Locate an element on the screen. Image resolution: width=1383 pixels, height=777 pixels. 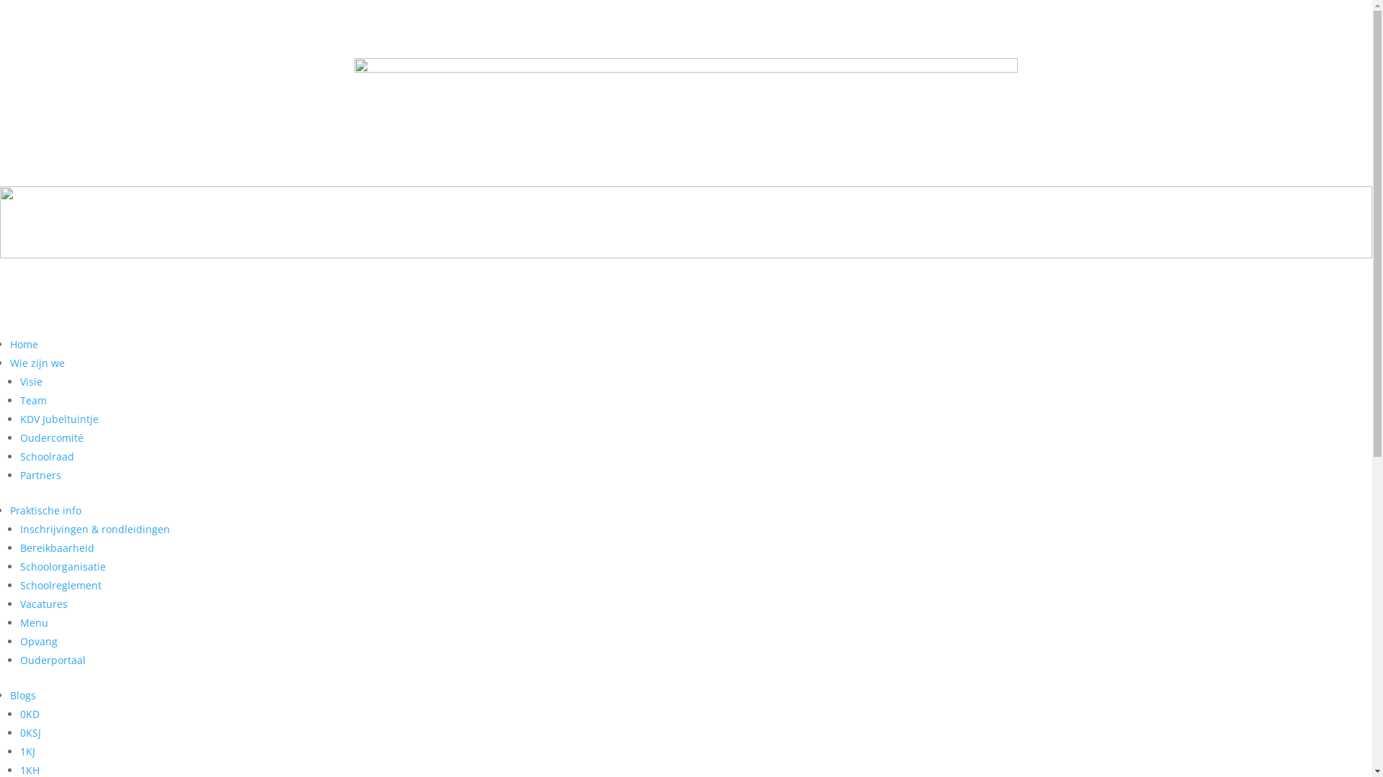
Vacatures is located at coordinates (44, 604).